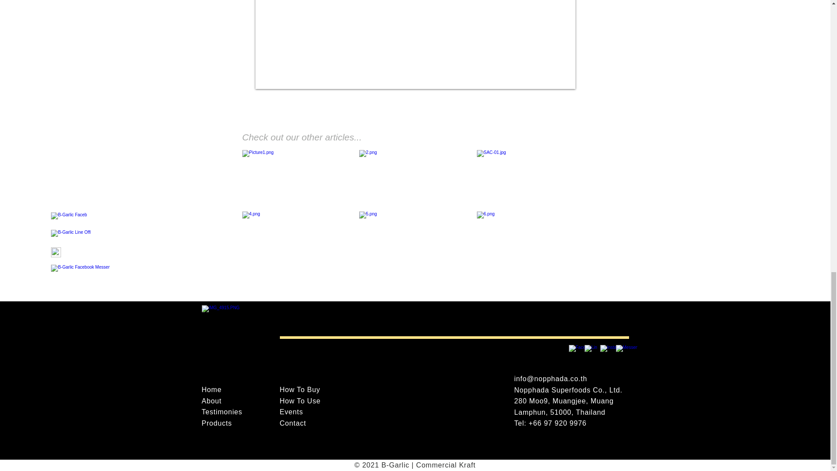 The image size is (837, 471). Describe the element at coordinates (291, 412) in the screenshot. I see `Events` at that location.